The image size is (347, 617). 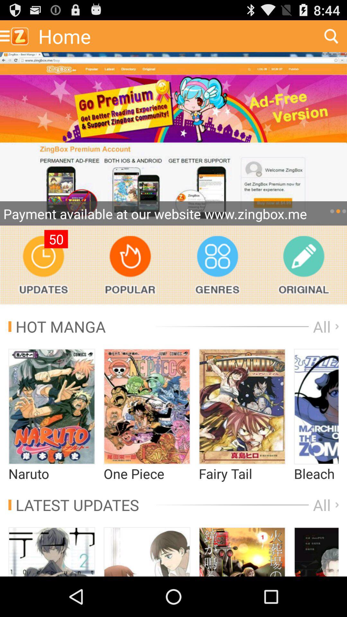 What do you see at coordinates (43, 265) in the screenshot?
I see `update` at bounding box center [43, 265].